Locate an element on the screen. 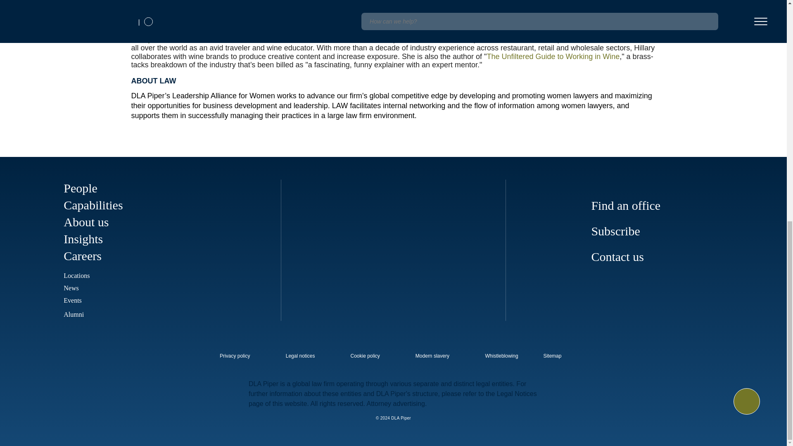  Events is located at coordinates (72, 300).